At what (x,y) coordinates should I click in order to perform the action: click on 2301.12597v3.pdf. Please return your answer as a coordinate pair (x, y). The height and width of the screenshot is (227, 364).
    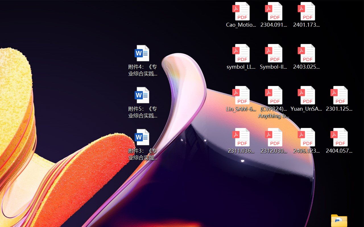
    Looking at the image, I should click on (339, 99).